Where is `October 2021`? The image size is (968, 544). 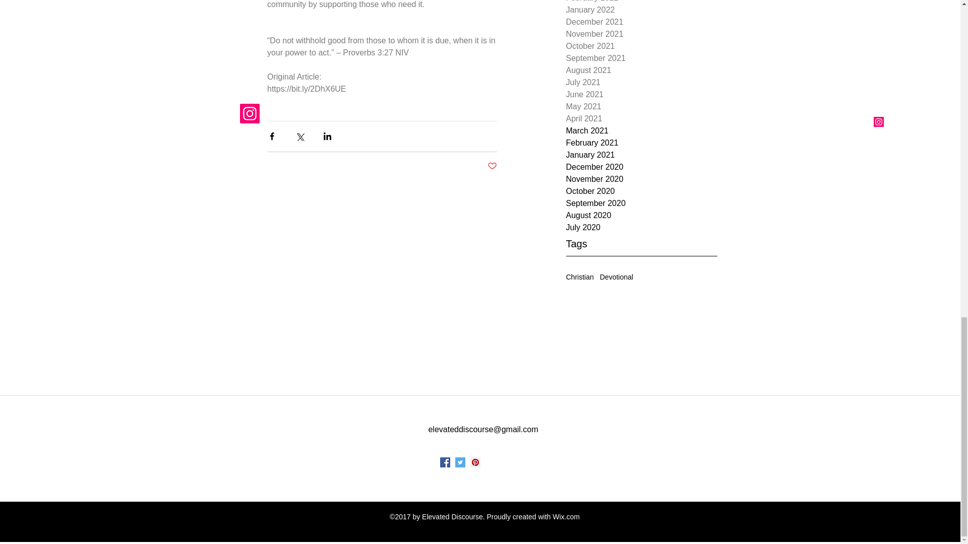 October 2021 is located at coordinates (641, 46).